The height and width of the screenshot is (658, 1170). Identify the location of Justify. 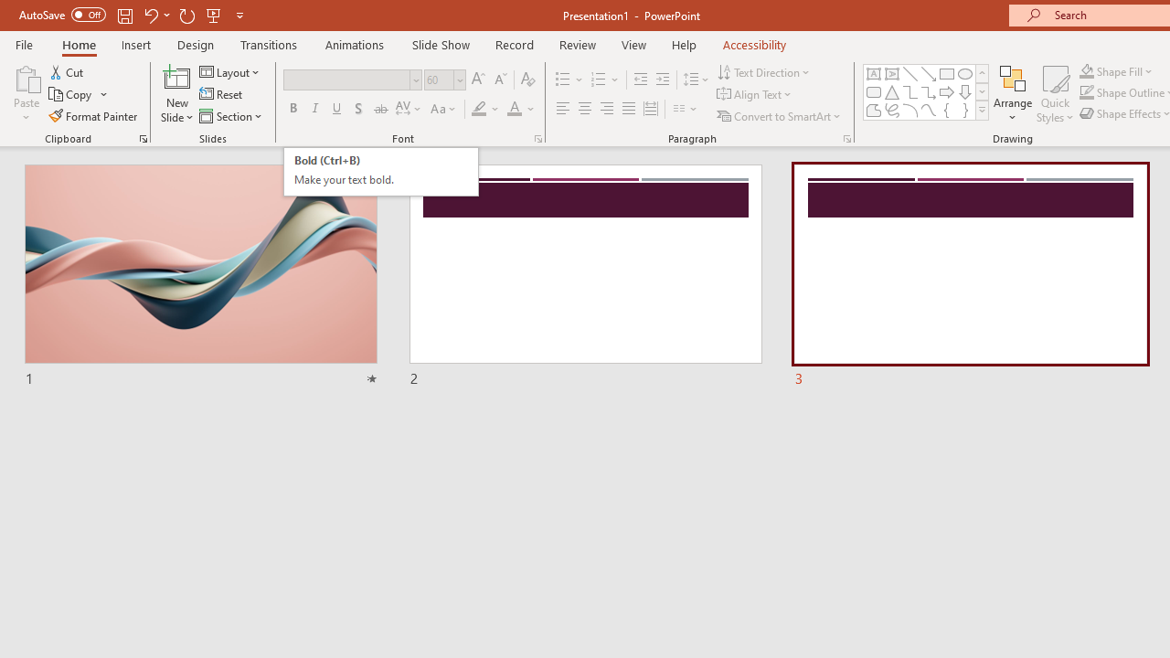
(629, 110).